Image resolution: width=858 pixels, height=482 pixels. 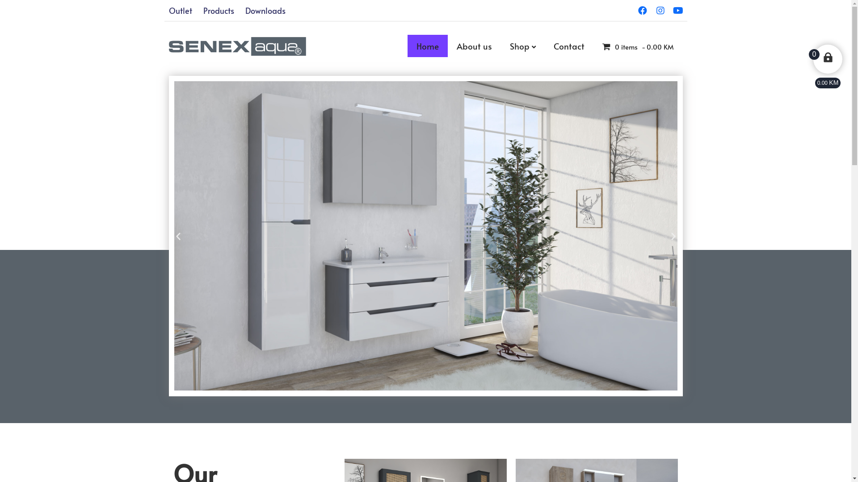 What do you see at coordinates (523, 46) in the screenshot?
I see `Shop` at bounding box center [523, 46].